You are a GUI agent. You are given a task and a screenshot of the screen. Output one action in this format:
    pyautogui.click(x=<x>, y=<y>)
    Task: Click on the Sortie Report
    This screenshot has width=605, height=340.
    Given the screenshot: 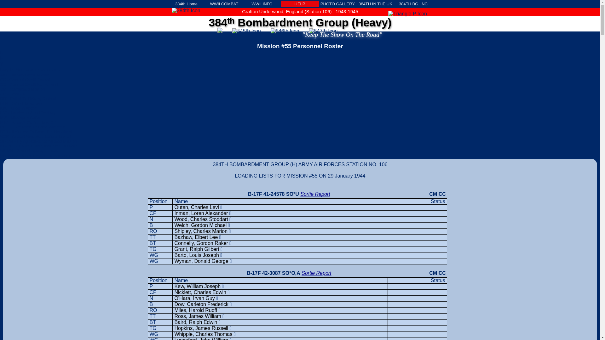 What is the action you would take?
    pyautogui.click(x=316, y=273)
    